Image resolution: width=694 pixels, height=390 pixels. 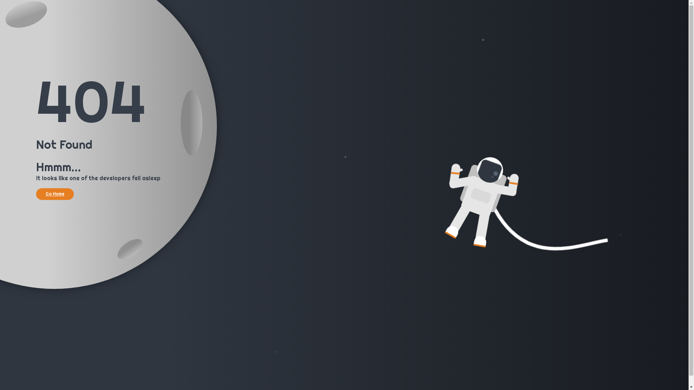 I want to click on Go Home, so click(x=55, y=194).